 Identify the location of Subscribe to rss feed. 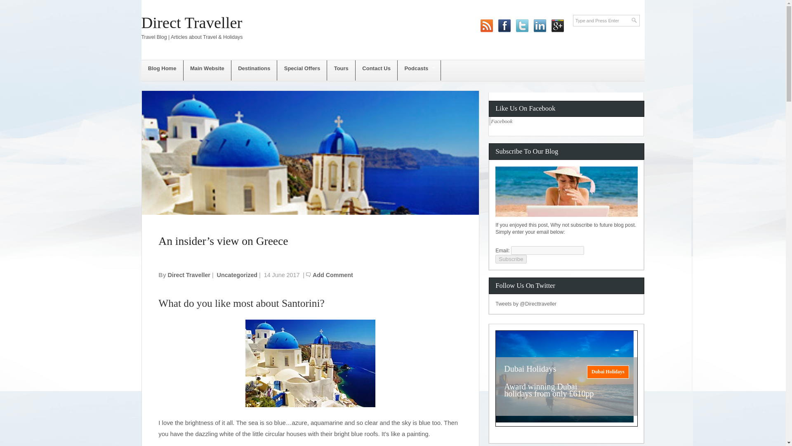
(487, 21).